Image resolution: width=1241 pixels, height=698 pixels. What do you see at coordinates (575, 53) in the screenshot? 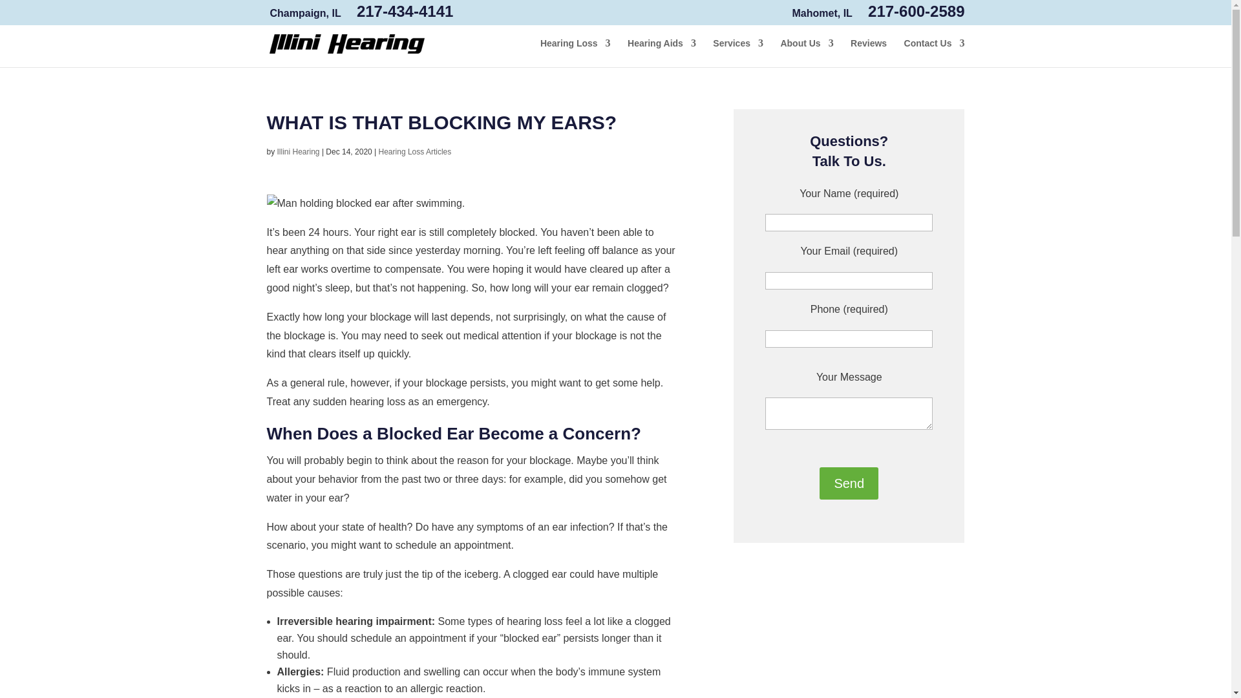
I see `Hearing Loss` at bounding box center [575, 53].